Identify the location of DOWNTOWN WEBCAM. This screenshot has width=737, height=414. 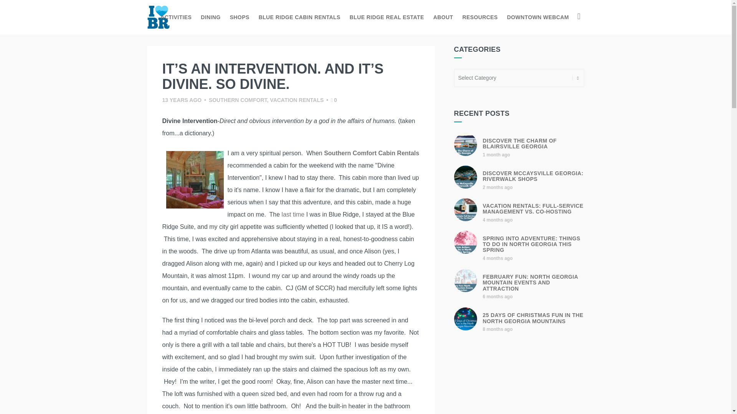
(538, 17).